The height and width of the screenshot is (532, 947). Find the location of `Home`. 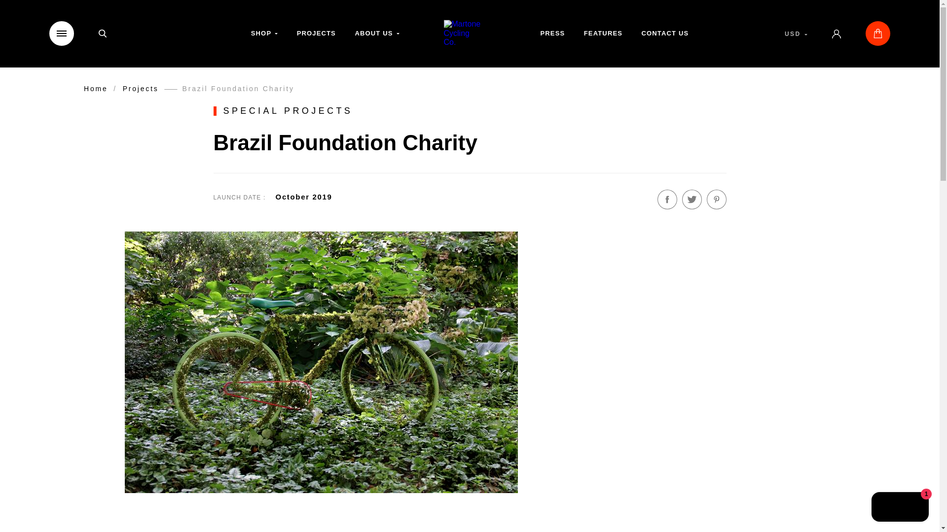

Home is located at coordinates (96, 88).